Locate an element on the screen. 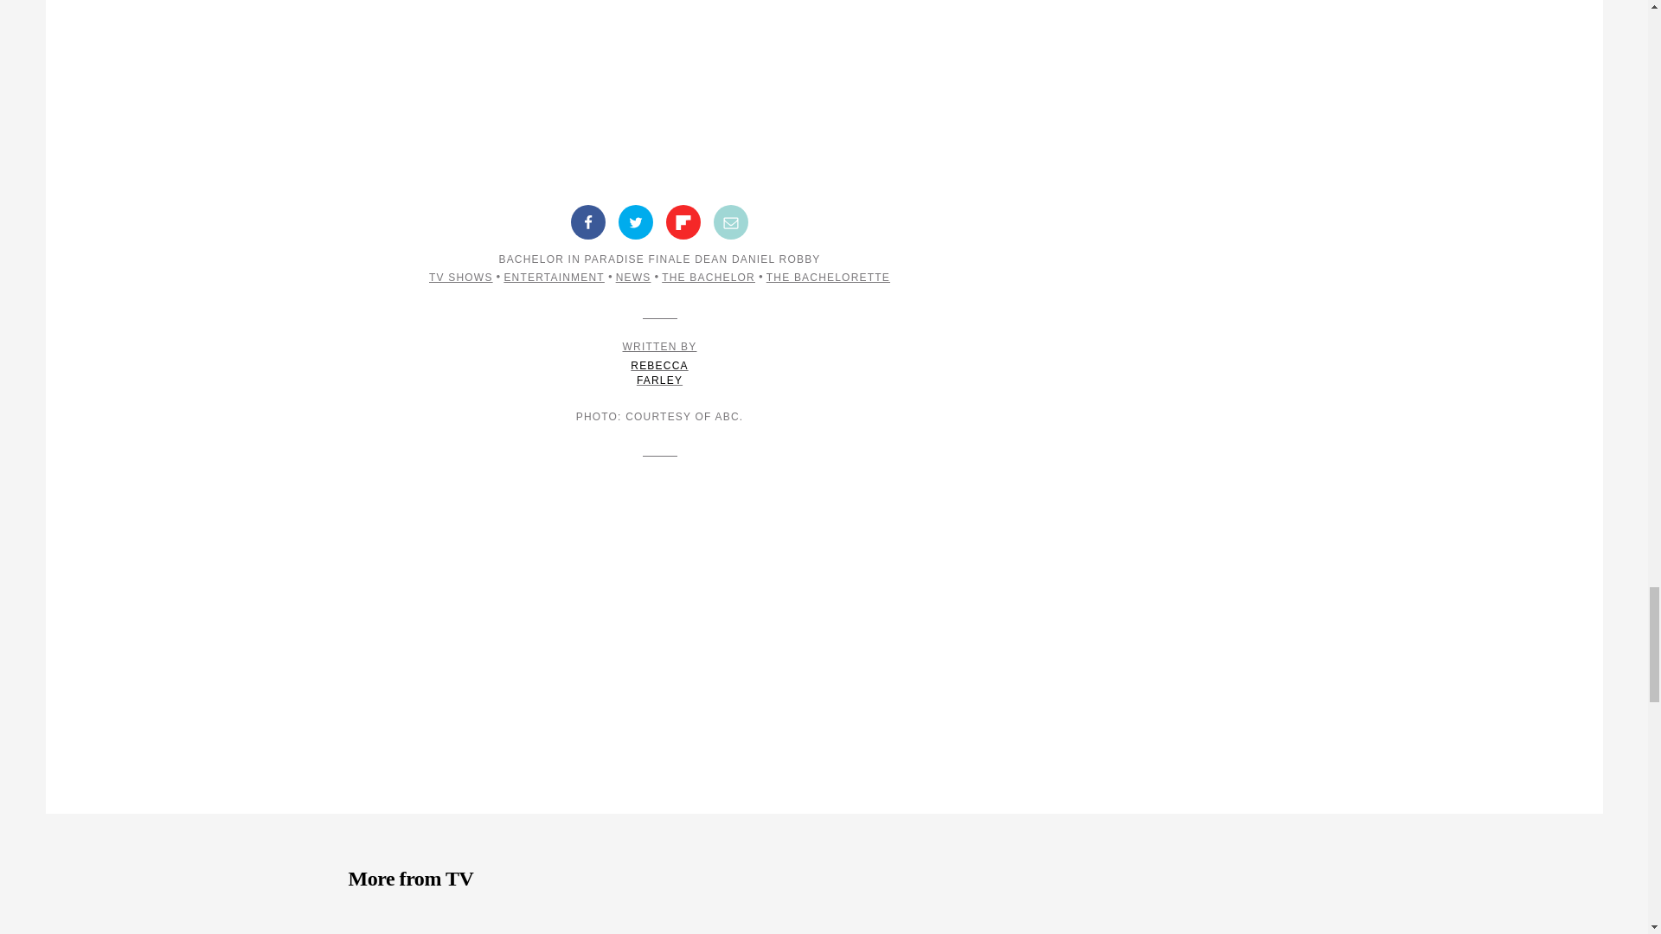 The width and height of the screenshot is (1661, 934). Share by Email is located at coordinates (731, 221).